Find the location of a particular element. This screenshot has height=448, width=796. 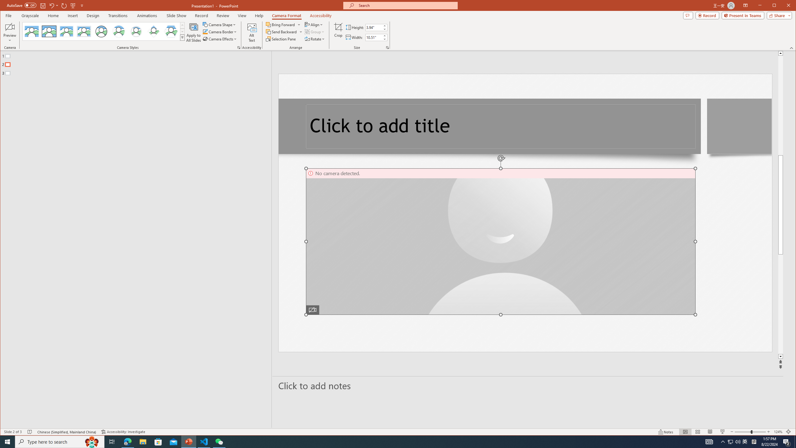

Accessibility is located at coordinates (127, 442).